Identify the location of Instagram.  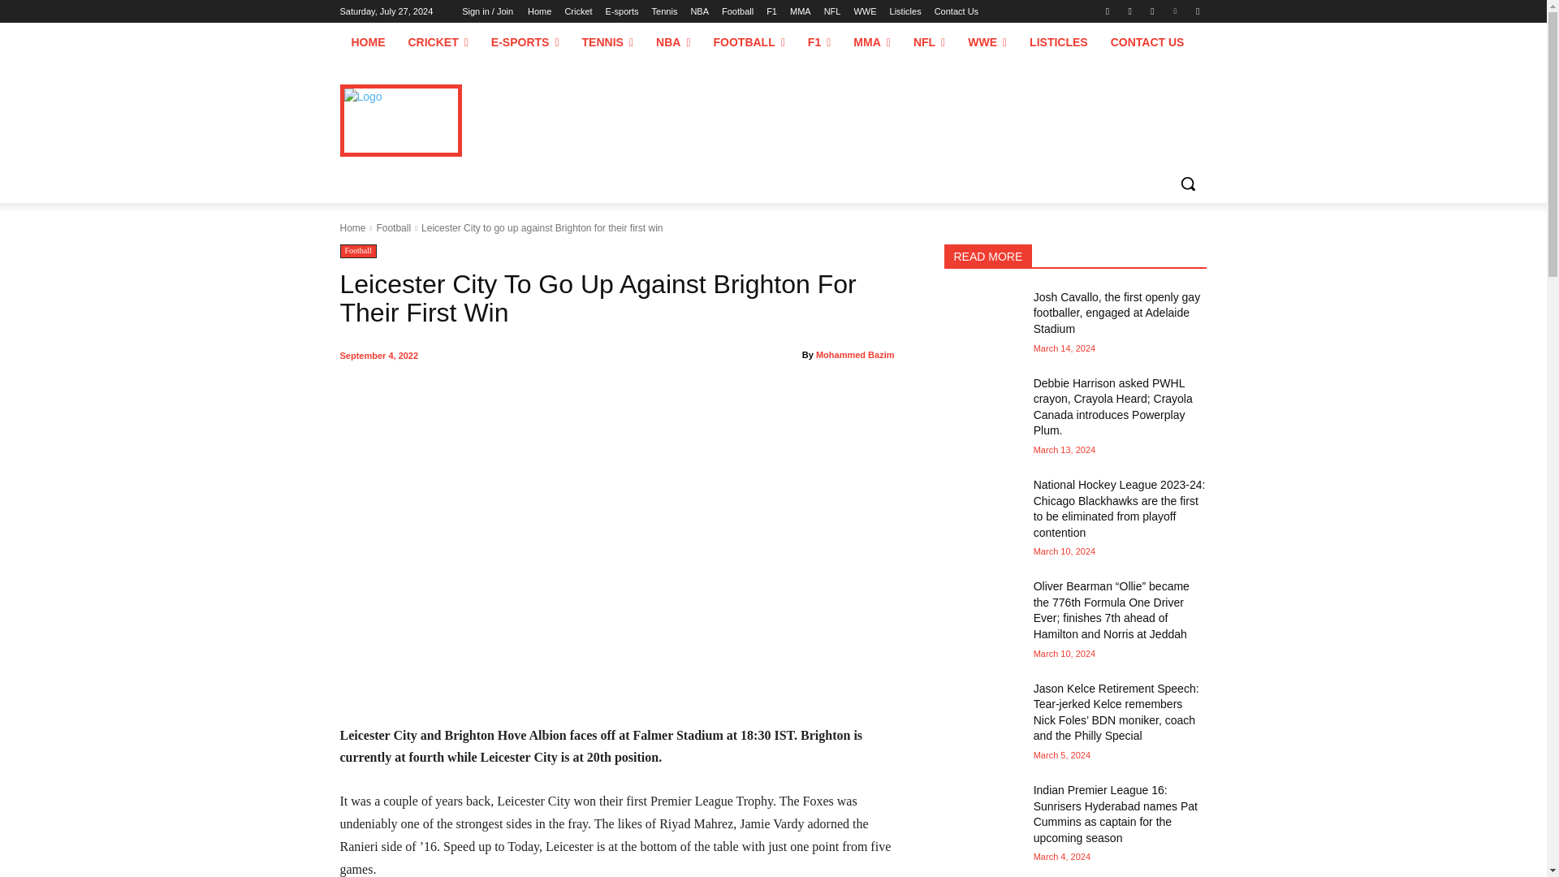
(1130, 11).